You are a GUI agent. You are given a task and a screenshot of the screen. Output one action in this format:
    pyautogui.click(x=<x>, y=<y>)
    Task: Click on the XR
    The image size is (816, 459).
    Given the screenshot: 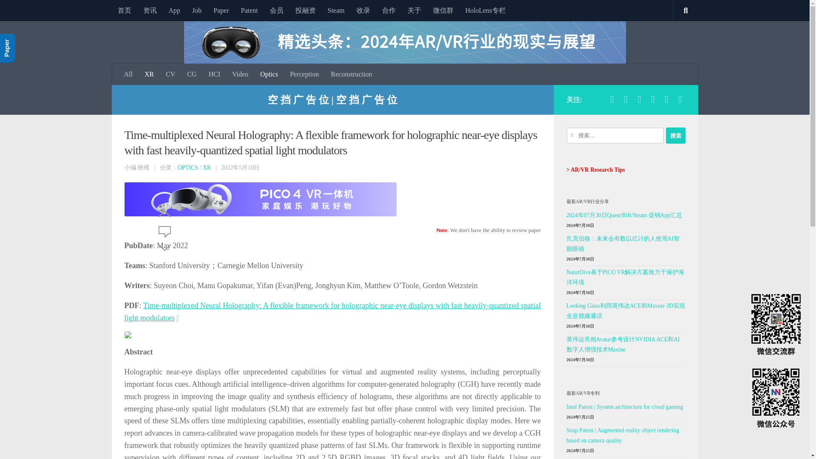 What is the action you would take?
    pyautogui.click(x=207, y=167)
    